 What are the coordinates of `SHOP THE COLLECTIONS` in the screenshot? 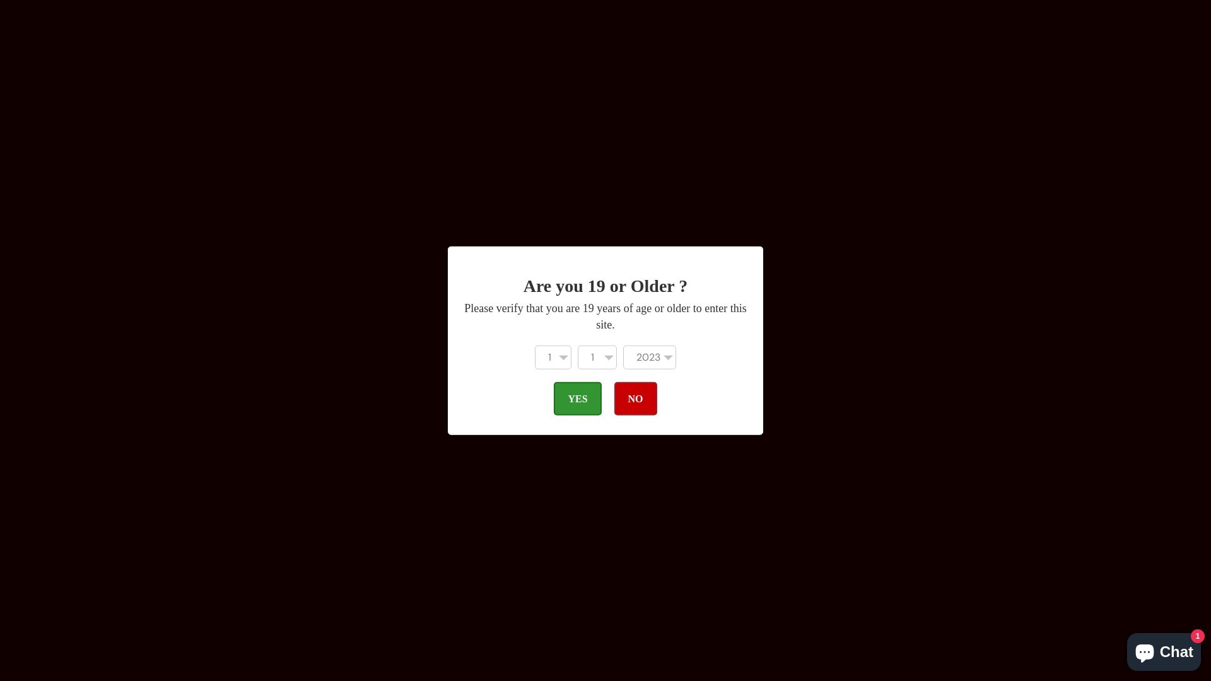 It's located at (701, 491).